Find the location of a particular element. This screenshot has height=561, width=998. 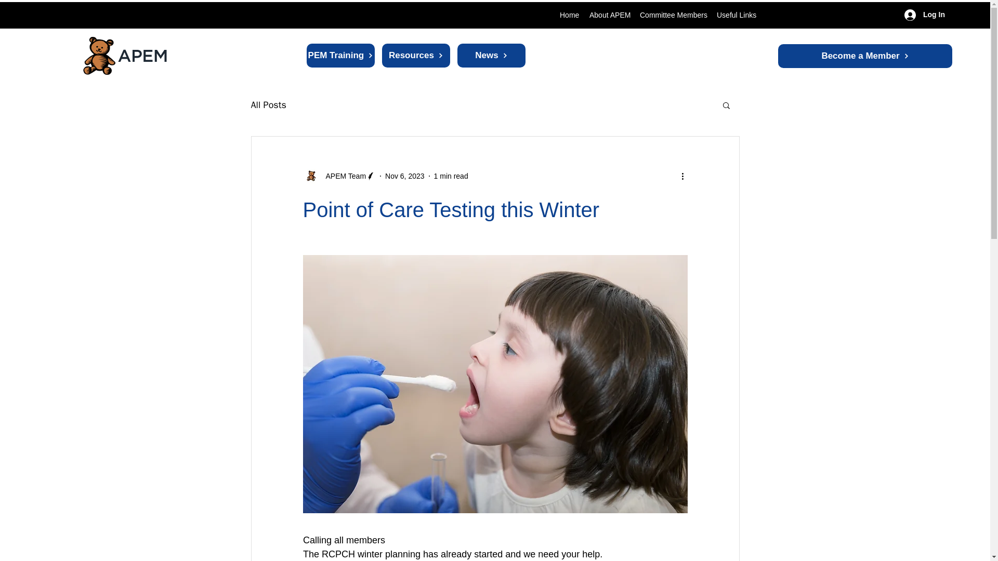

1 min read is located at coordinates (451, 176).